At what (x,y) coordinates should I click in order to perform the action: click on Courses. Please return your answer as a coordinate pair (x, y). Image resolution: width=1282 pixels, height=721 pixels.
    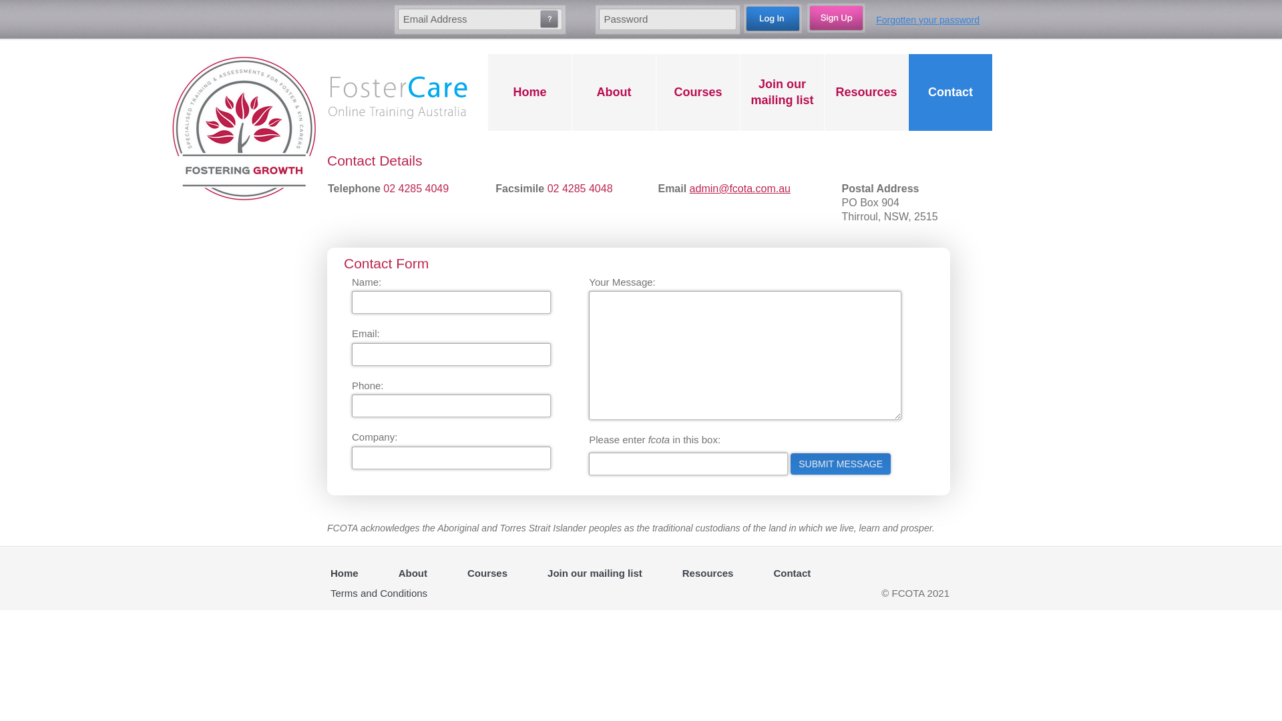
    Looking at the image, I should click on (487, 573).